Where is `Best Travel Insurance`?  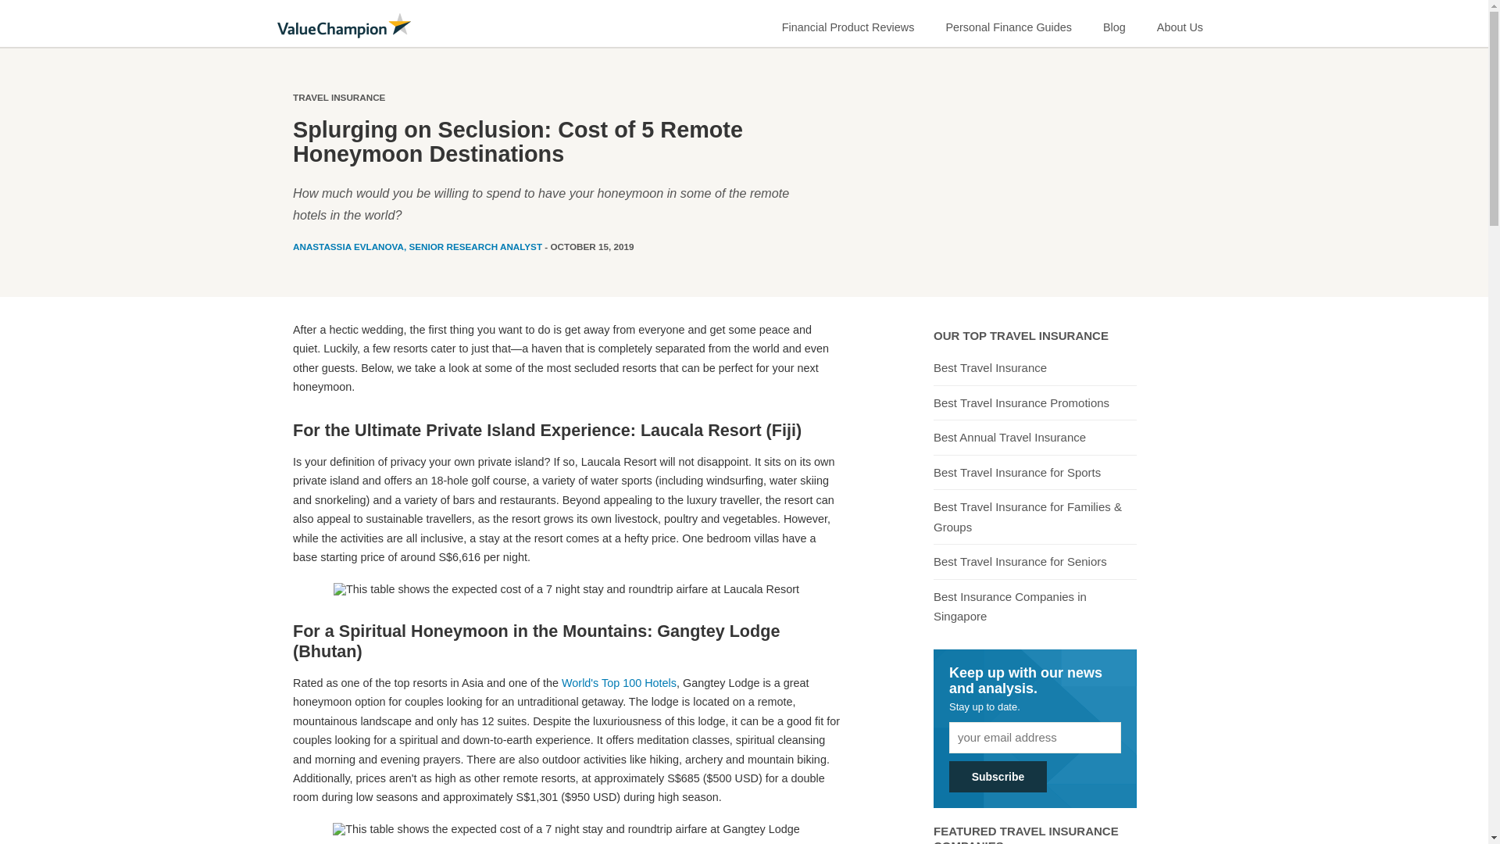 Best Travel Insurance is located at coordinates (990, 367).